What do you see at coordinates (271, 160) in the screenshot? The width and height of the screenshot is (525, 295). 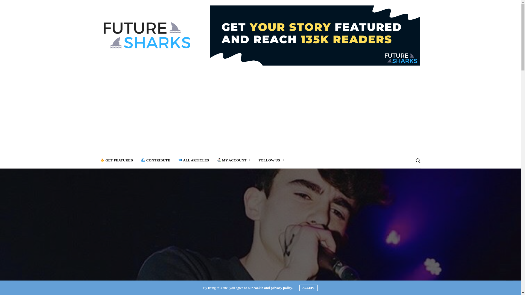 I see `FOLLOW US` at bounding box center [271, 160].